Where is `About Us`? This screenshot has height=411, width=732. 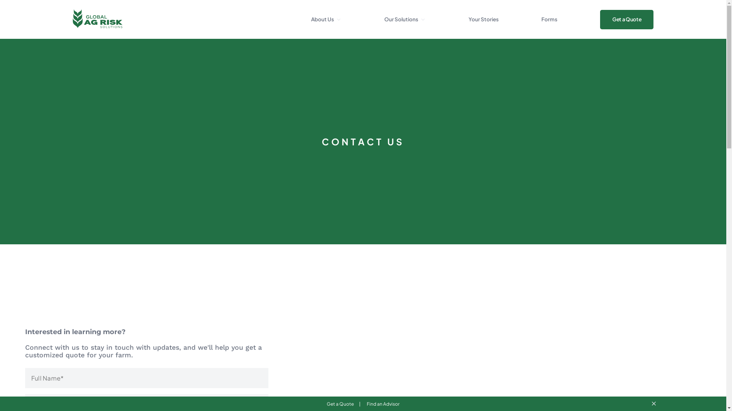 About Us is located at coordinates (323, 19).